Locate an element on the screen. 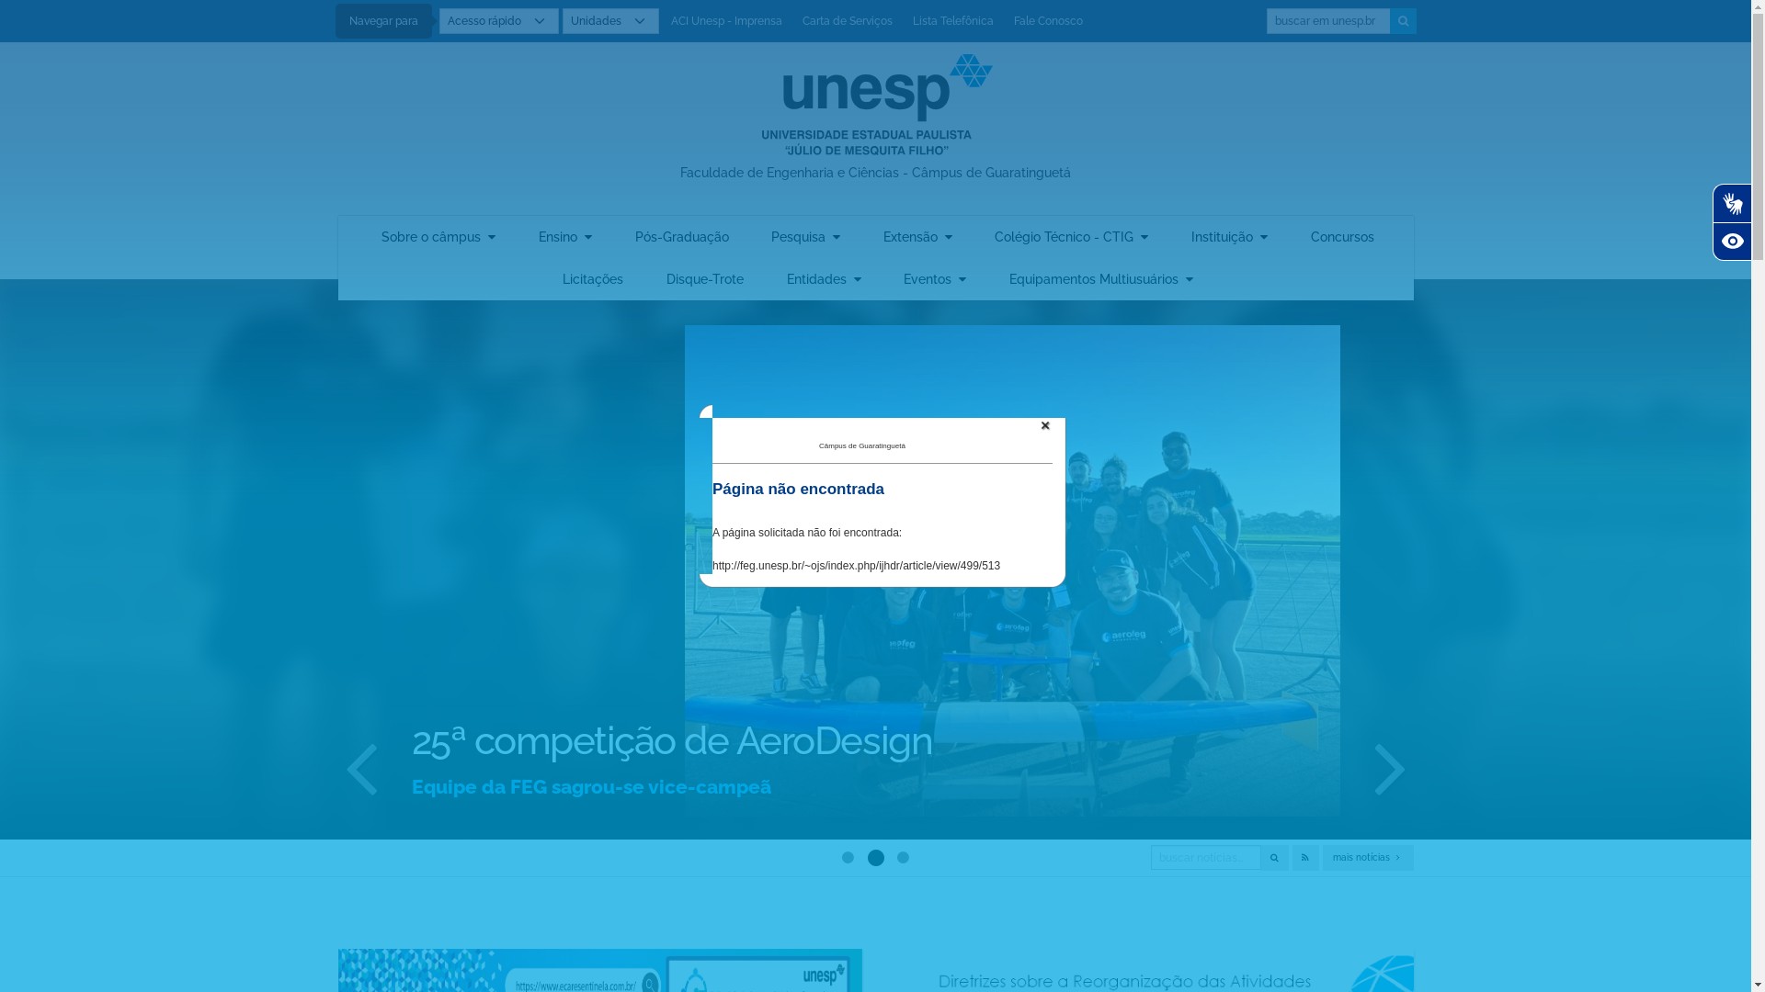  Fechar is located at coordinates (1045, 425).